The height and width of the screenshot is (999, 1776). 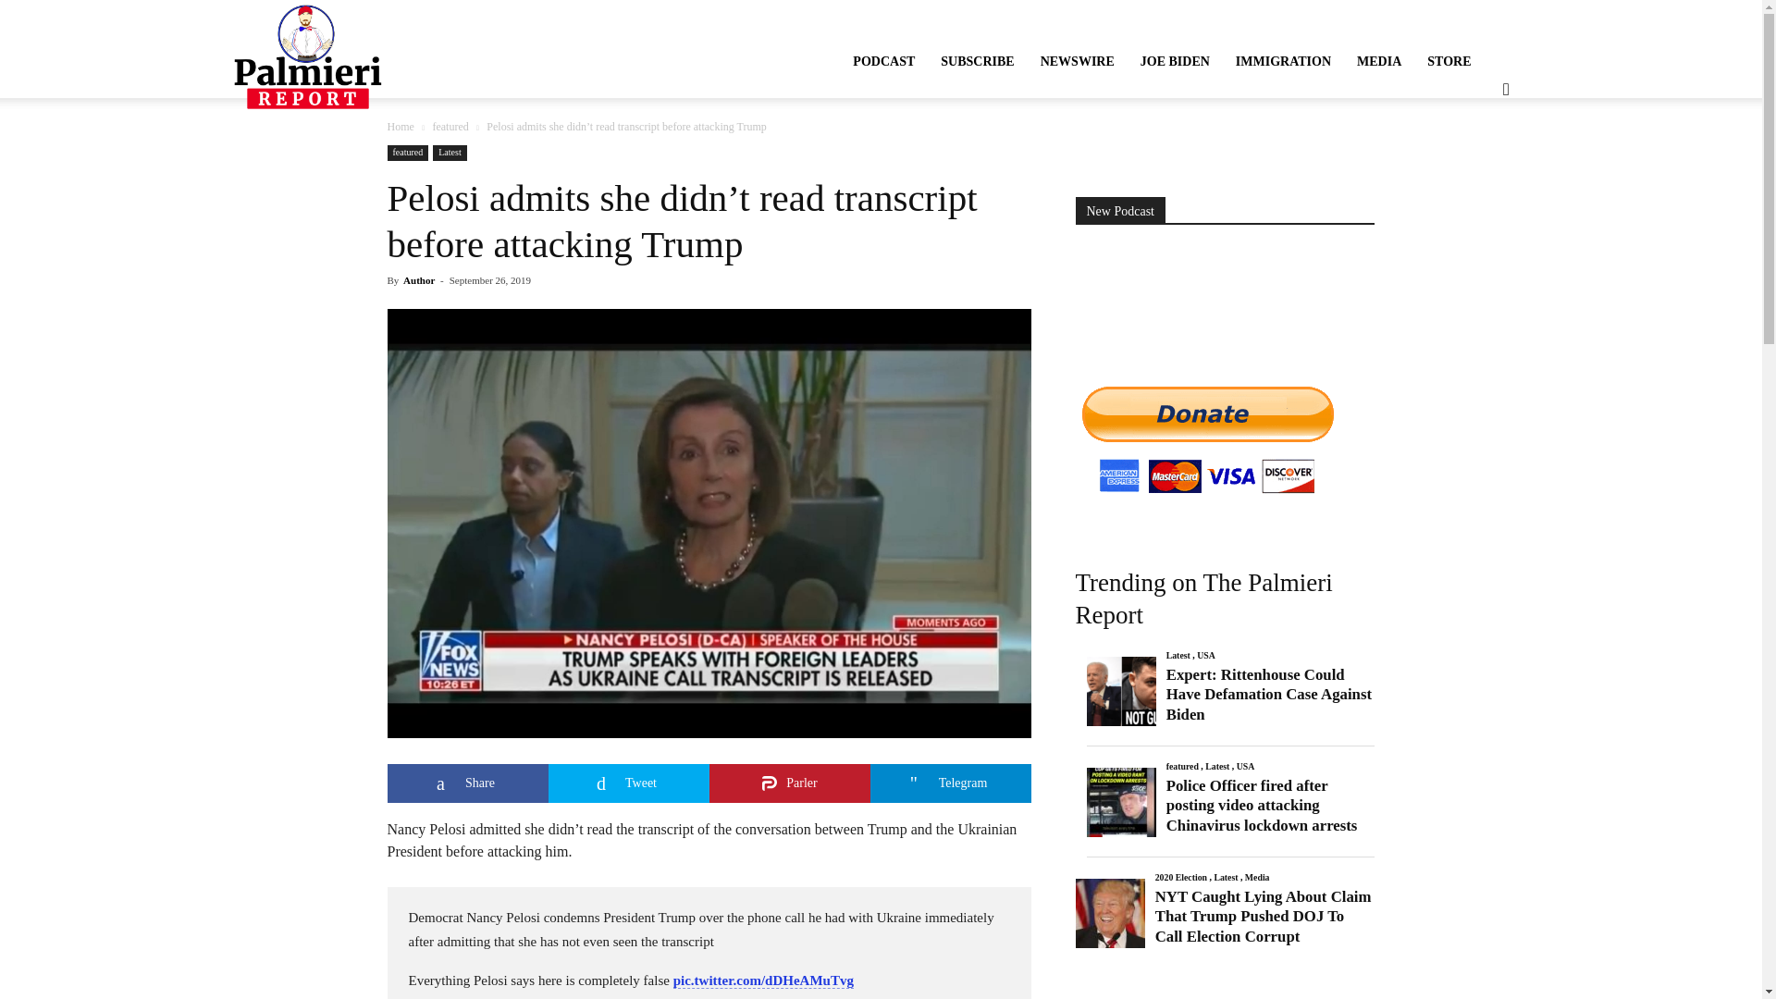 What do you see at coordinates (1284, 61) in the screenshot?
I see `IMMIGRATION` at bounding box center [1284, 61].